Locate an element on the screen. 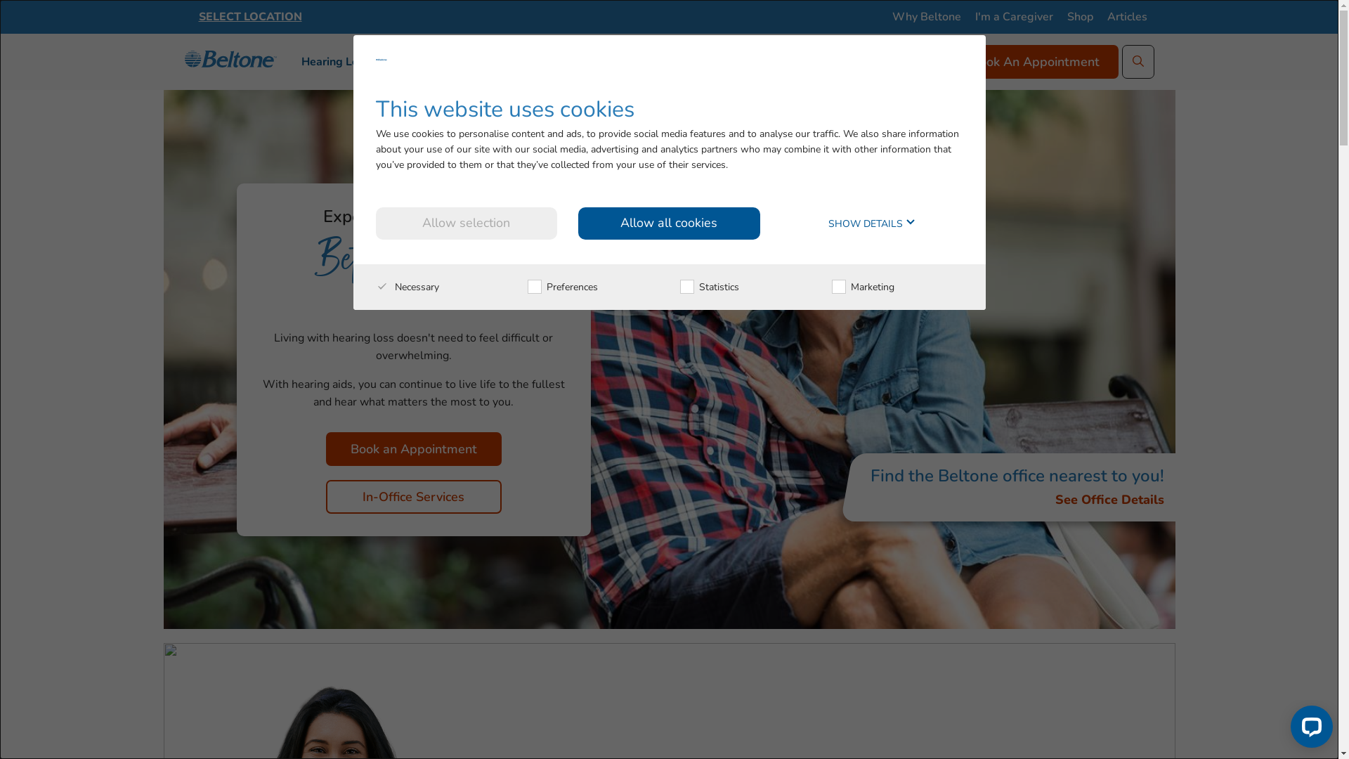 This screenshot has height=759, width=1349. Articles is located at coordinates (1127, 17).